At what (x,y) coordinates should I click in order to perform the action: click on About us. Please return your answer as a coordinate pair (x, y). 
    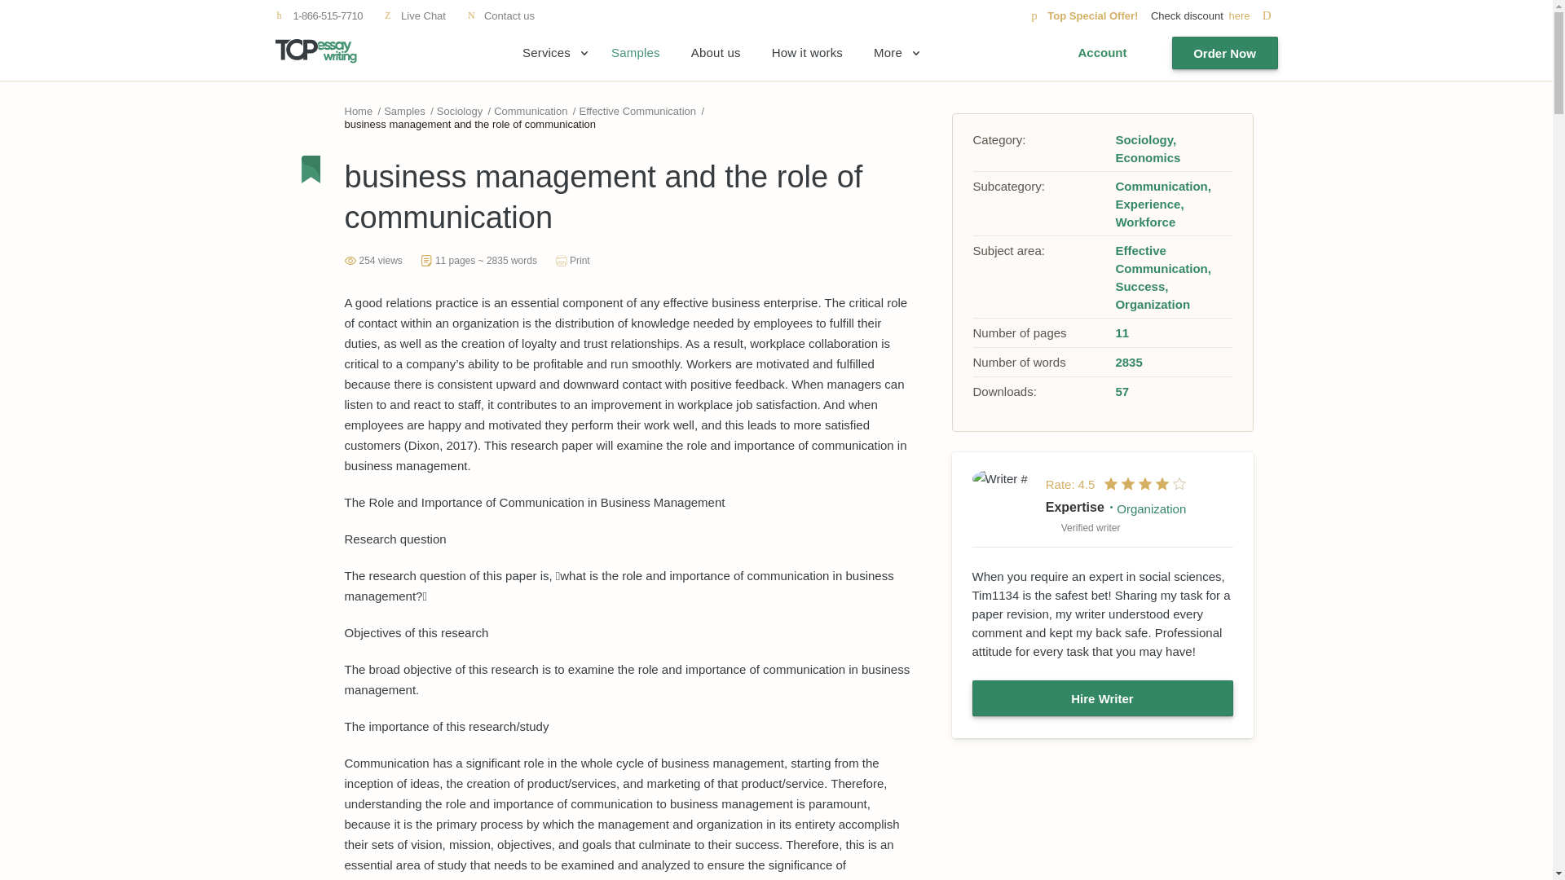
    Looking at the image, I should click on (716, 53).